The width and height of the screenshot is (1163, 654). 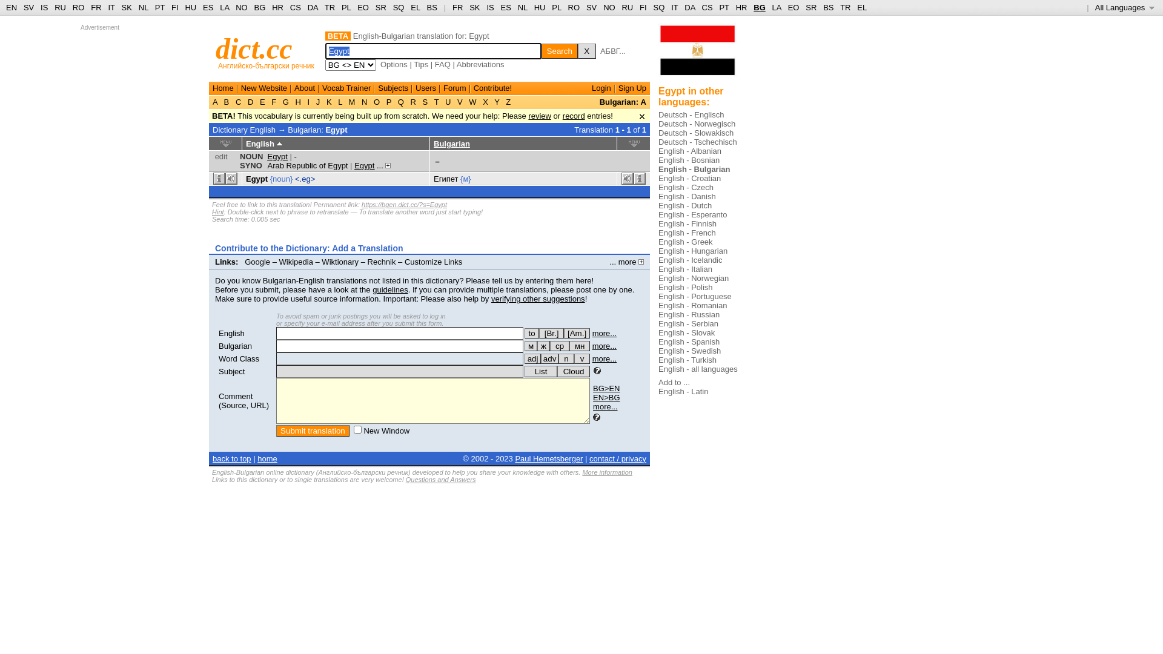 I want to click on English - Icelandic, so click(x=691, y=260).